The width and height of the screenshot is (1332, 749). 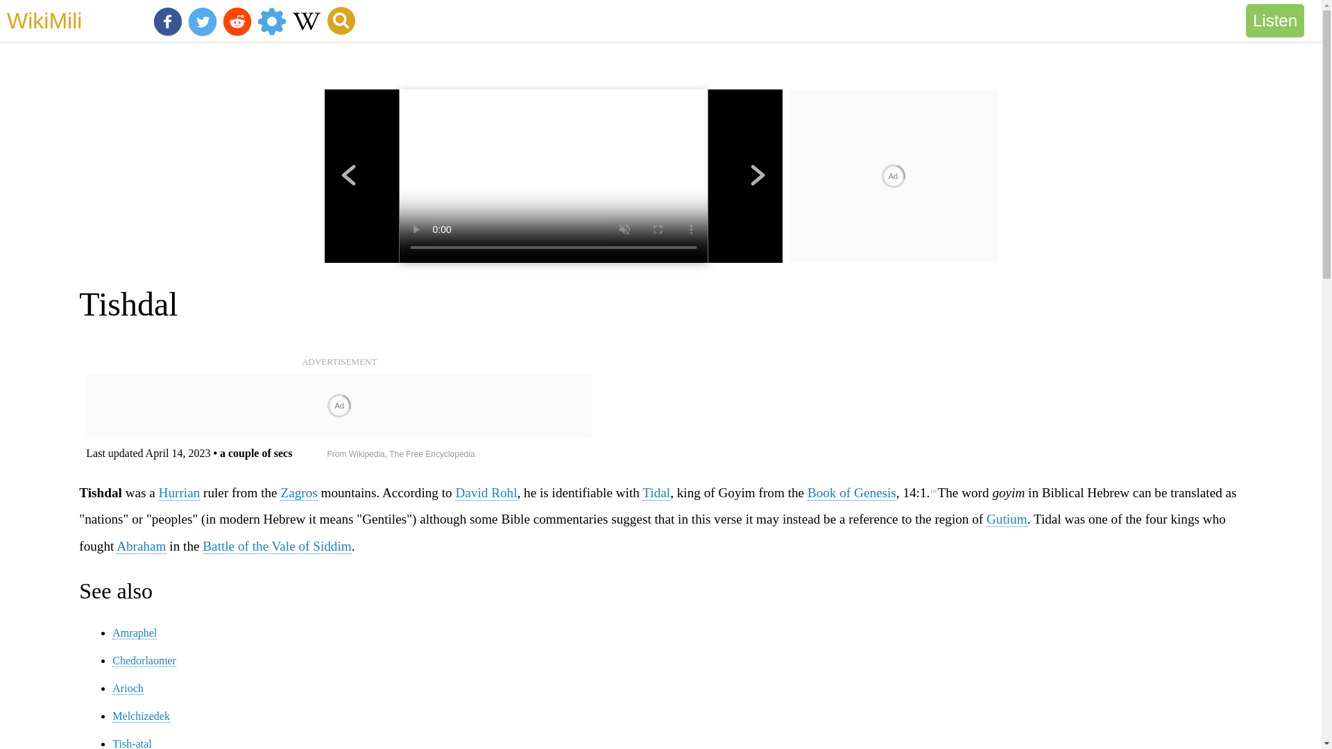 I want to click on Next, so click(x=758, y=176).